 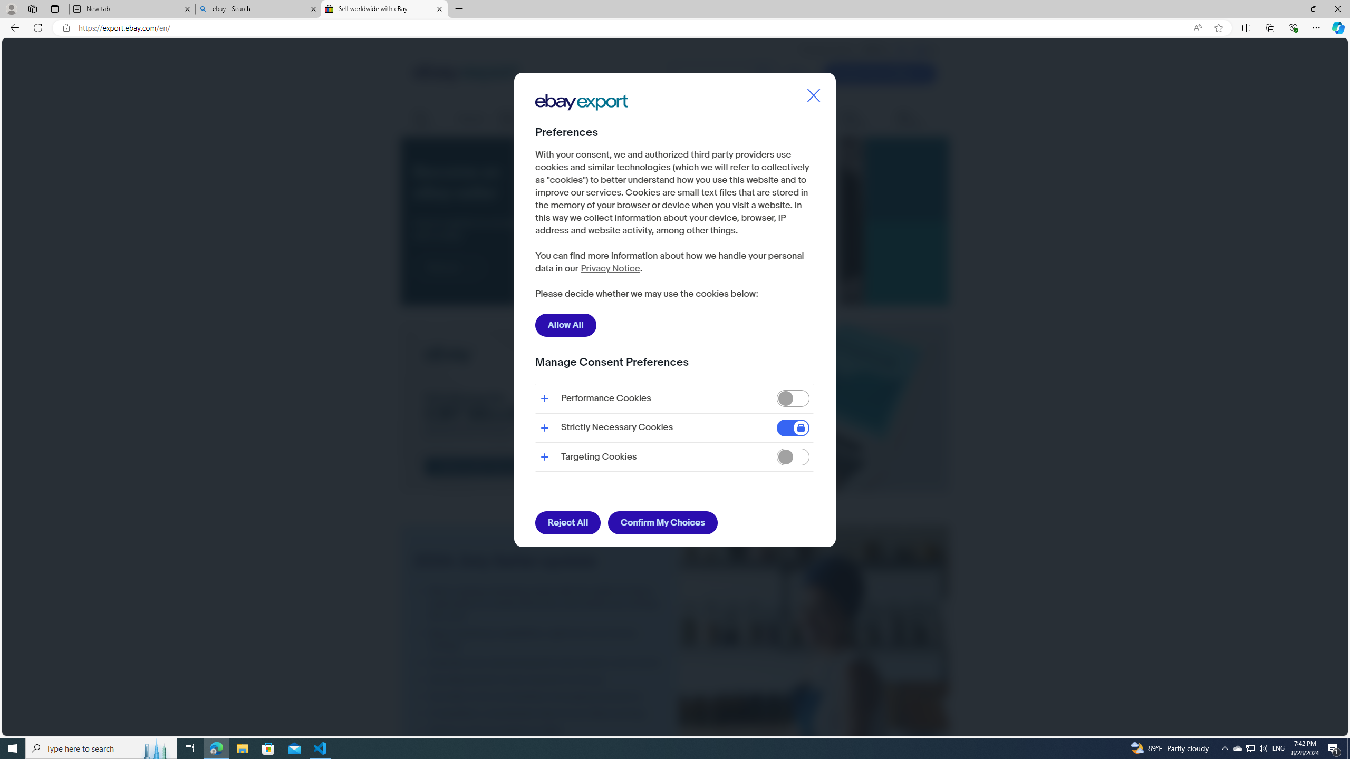 I want to click on IN, so click(x=902, y=50).